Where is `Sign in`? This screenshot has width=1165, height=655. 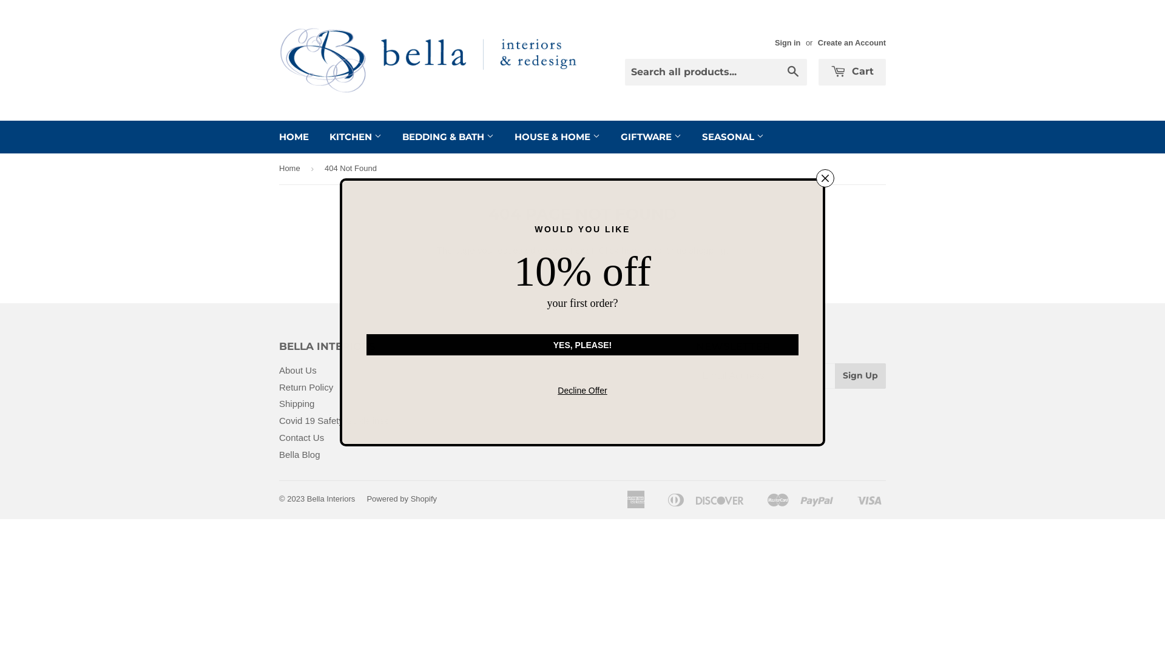 Sign in is located at coordinates (788, 42).